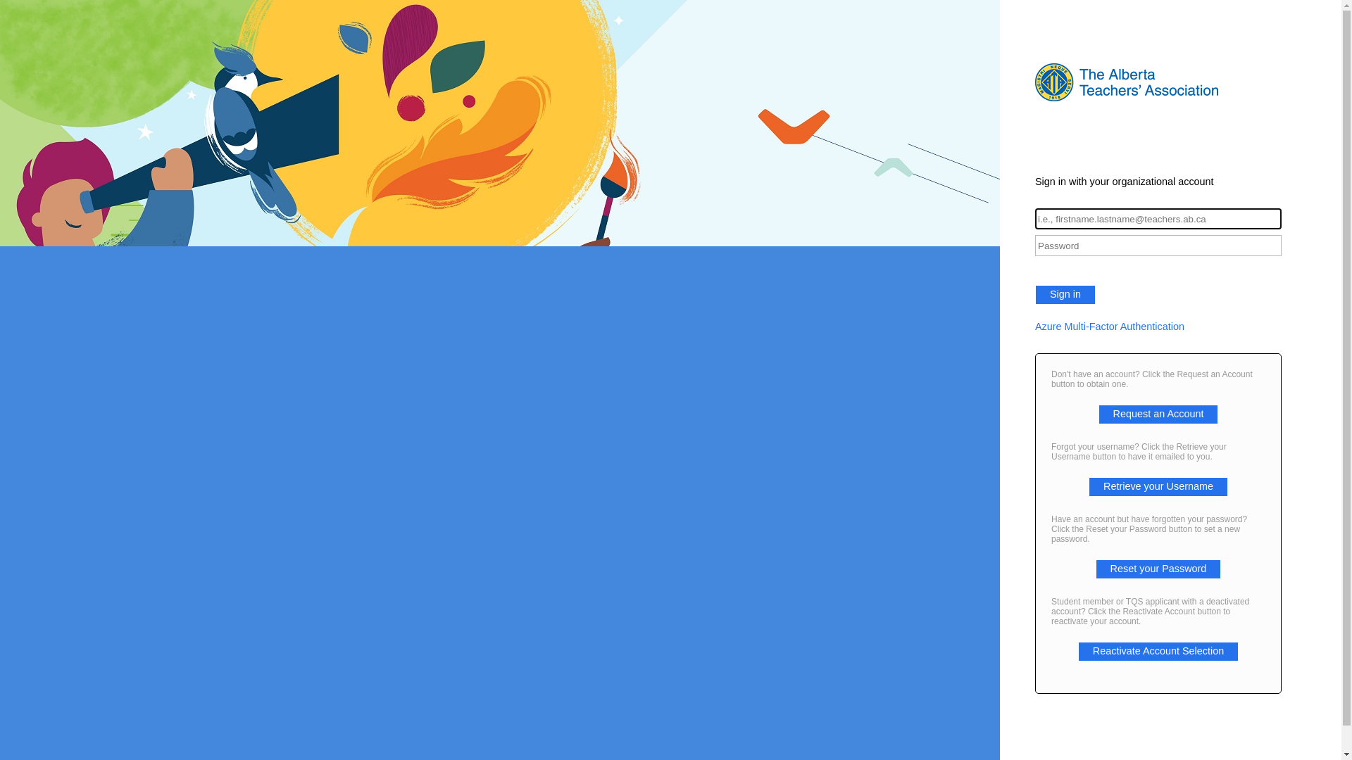 The image size is (1352, 760). What do you see at coordinates (1158, 651) in the screenshot?
I see `Reactivate Account Selection` at bounding box center [1158, 651].